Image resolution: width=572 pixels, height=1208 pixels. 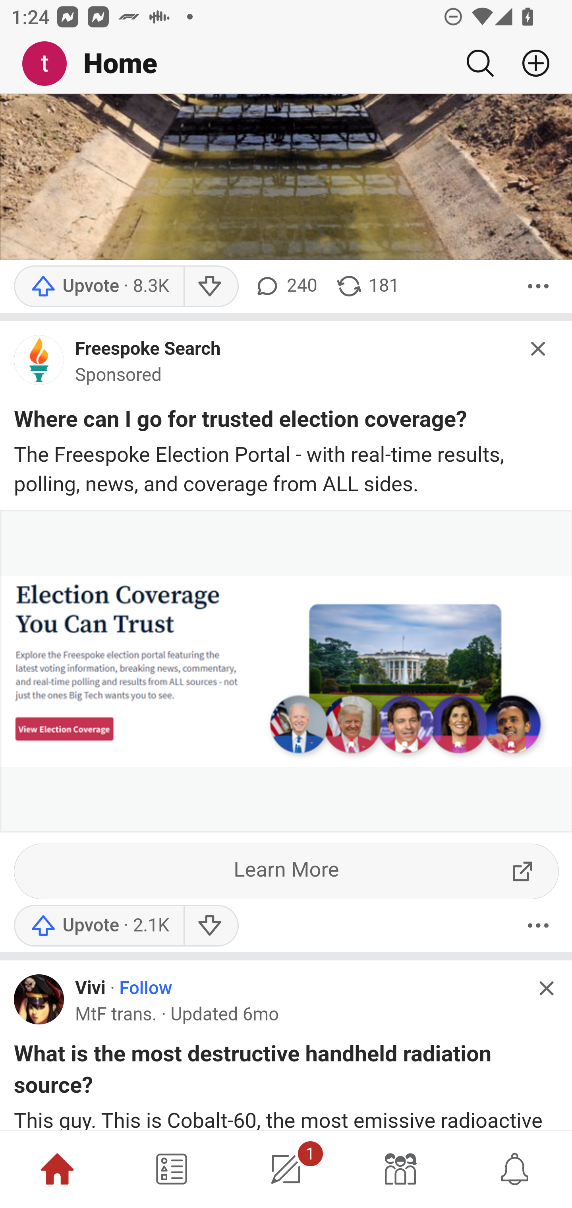 I want to click on More, so click(x=538, y=287).